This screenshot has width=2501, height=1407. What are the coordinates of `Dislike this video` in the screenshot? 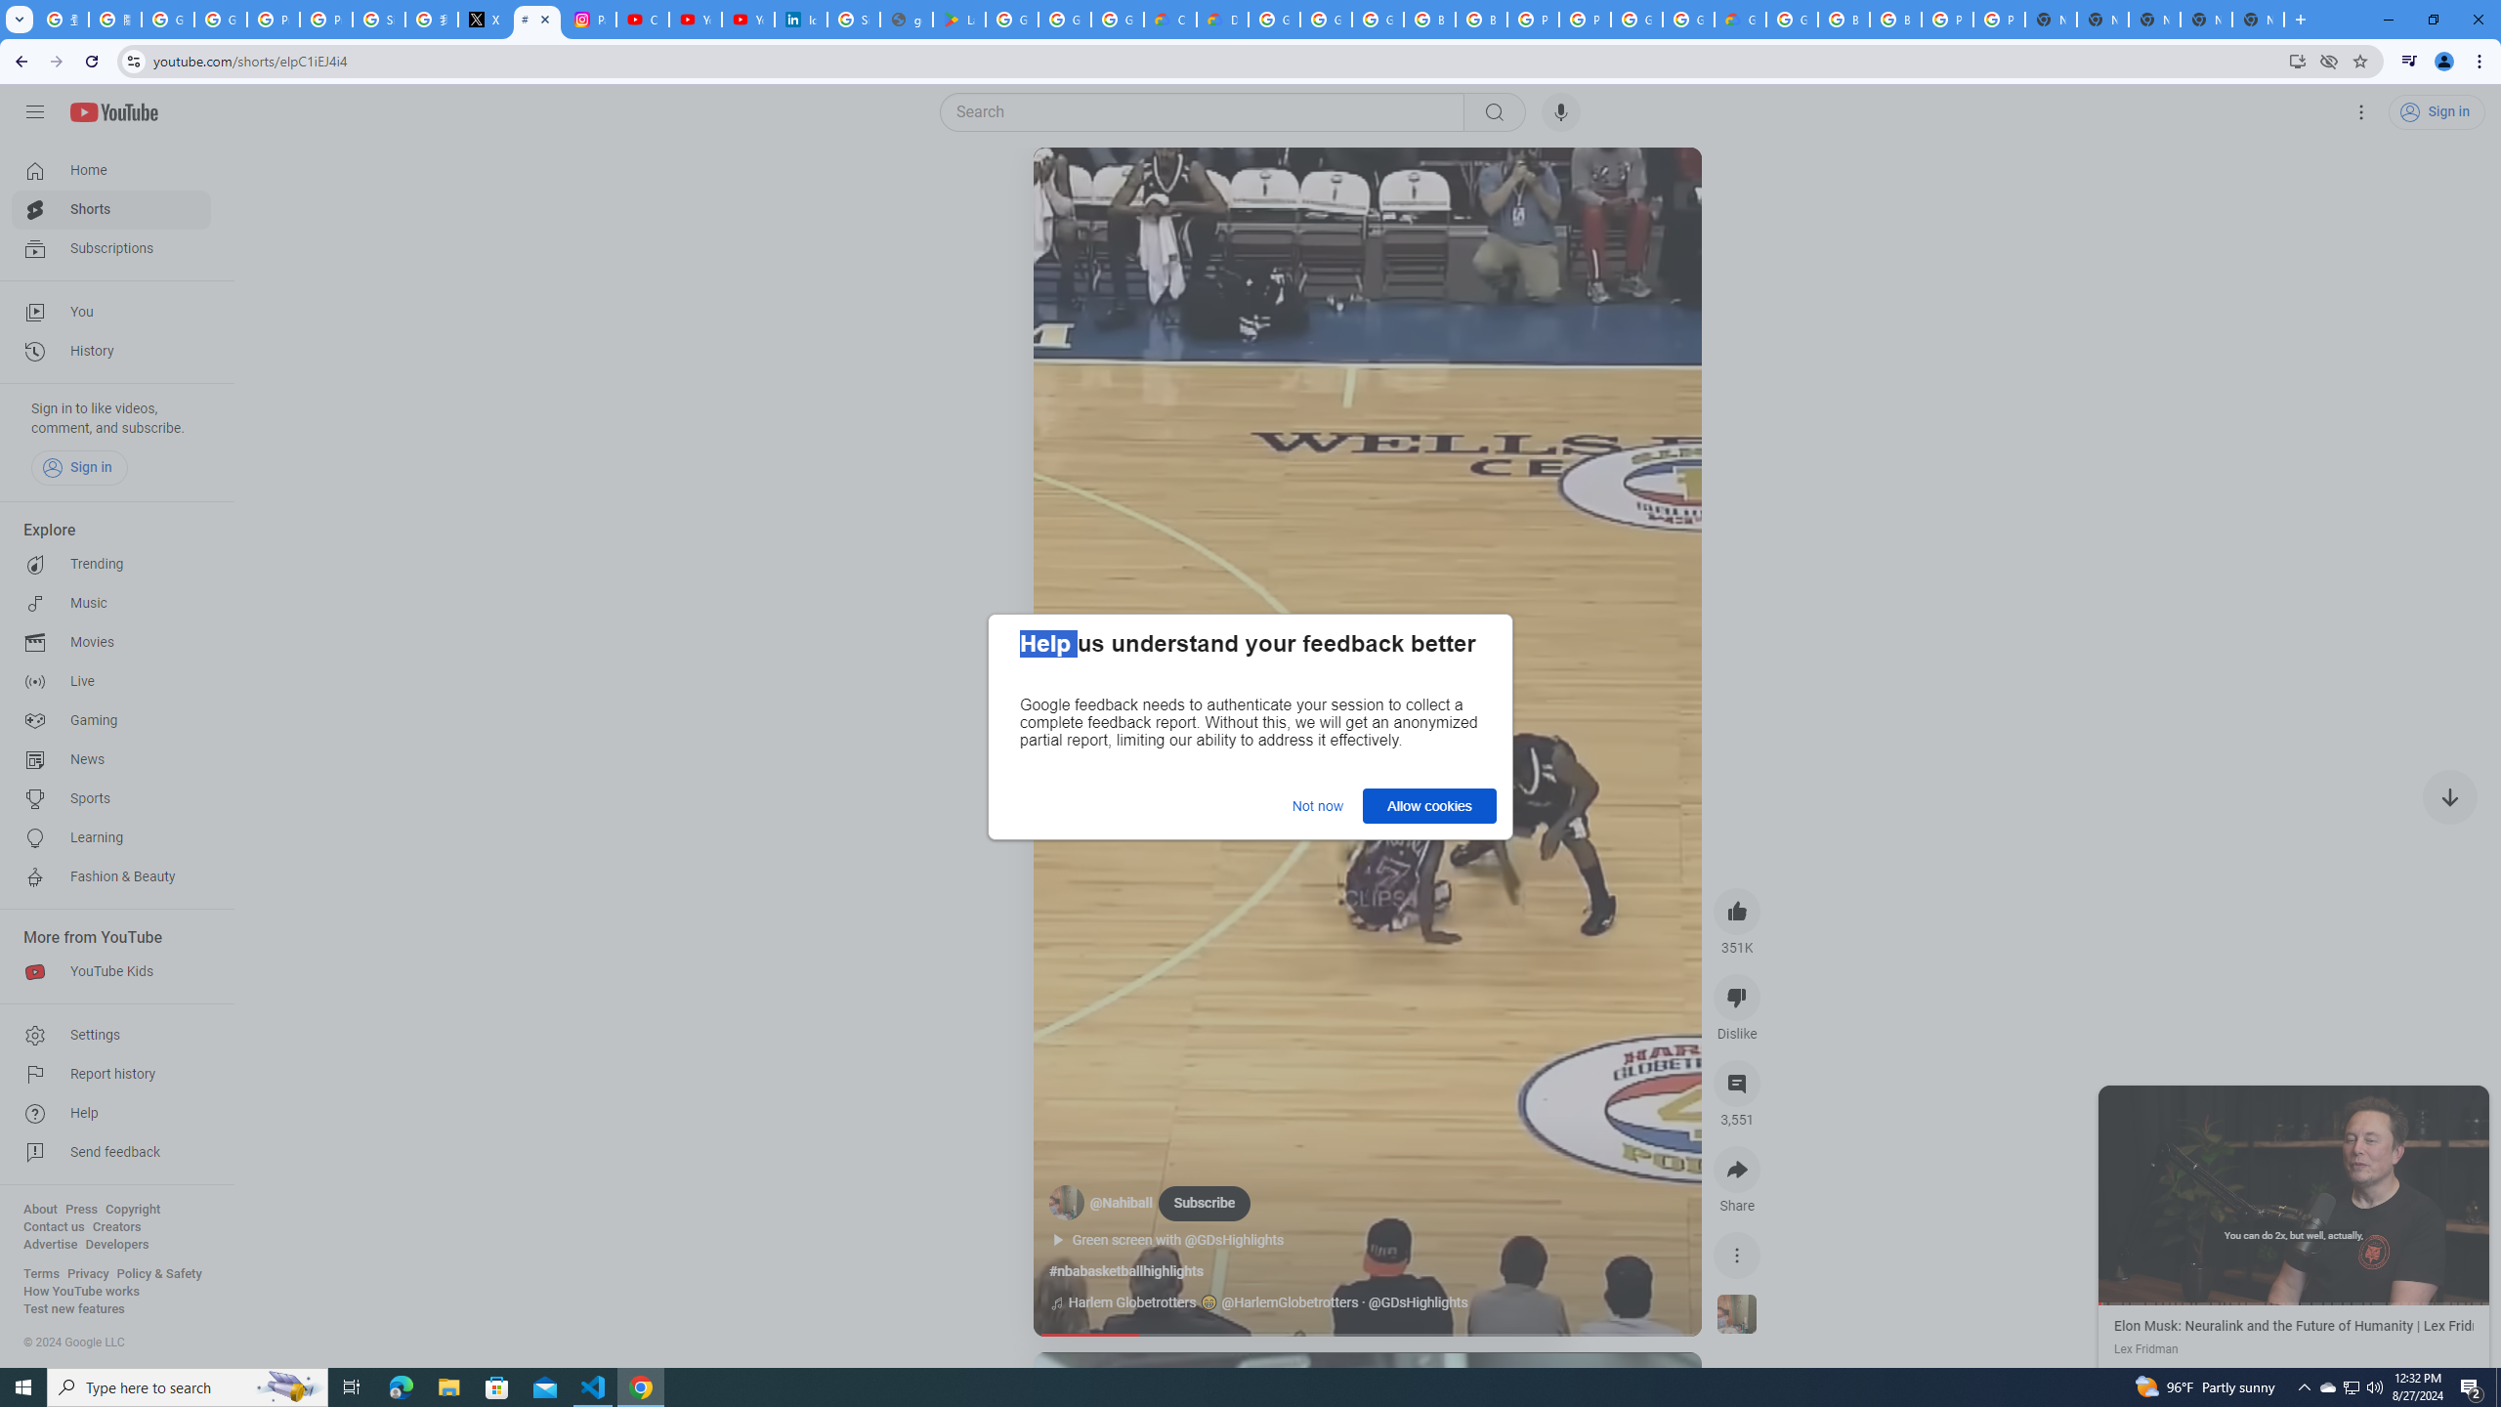 It's located at (1737, 997).